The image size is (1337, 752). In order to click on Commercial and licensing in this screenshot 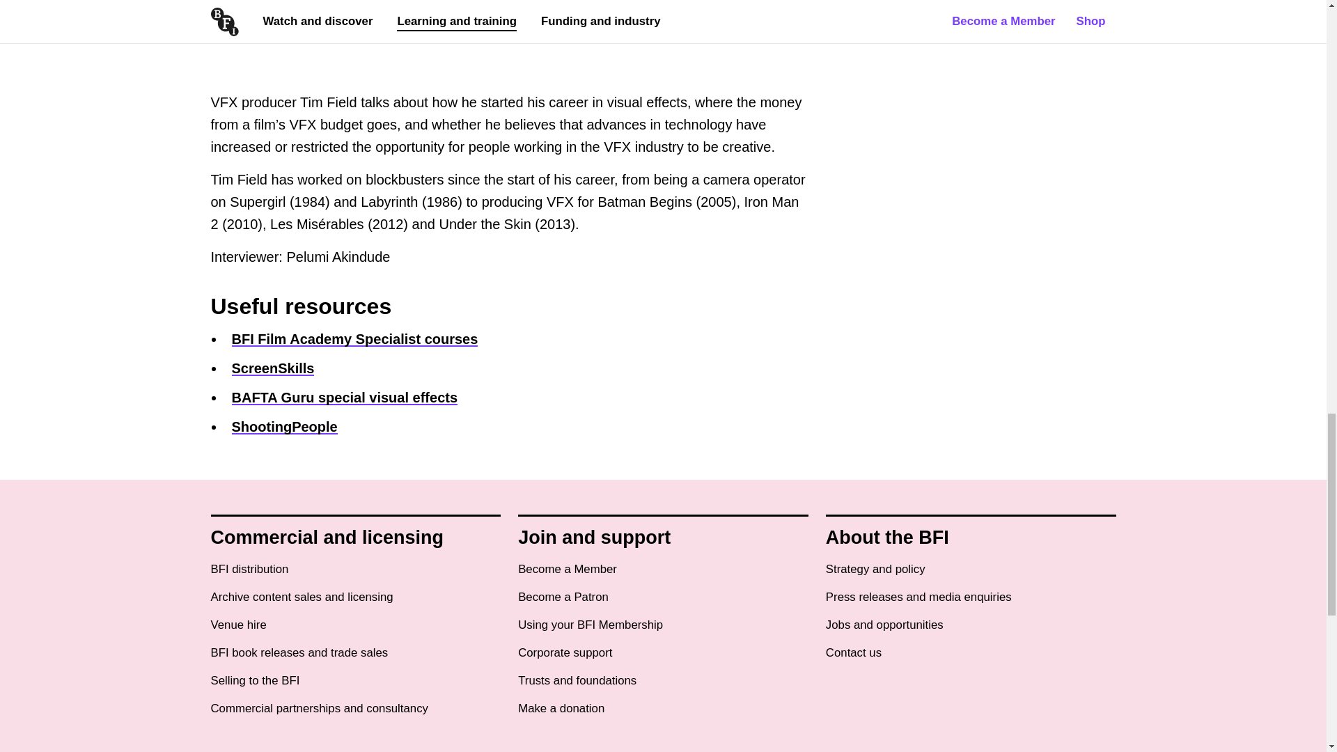, I will do `click(327, 538)`.